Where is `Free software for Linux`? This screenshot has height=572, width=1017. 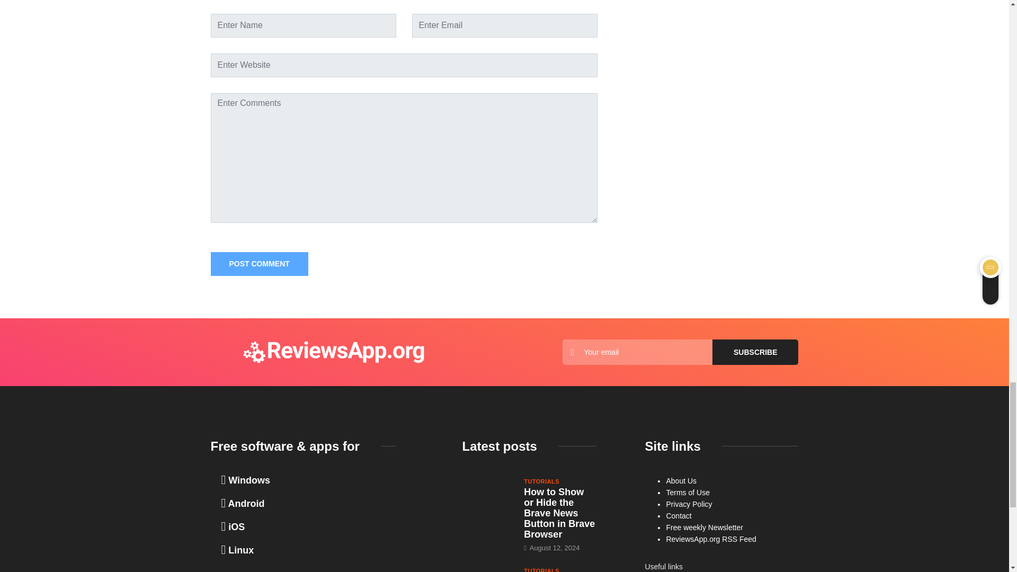 Free software for Linux is located at coordinates (238, 550).